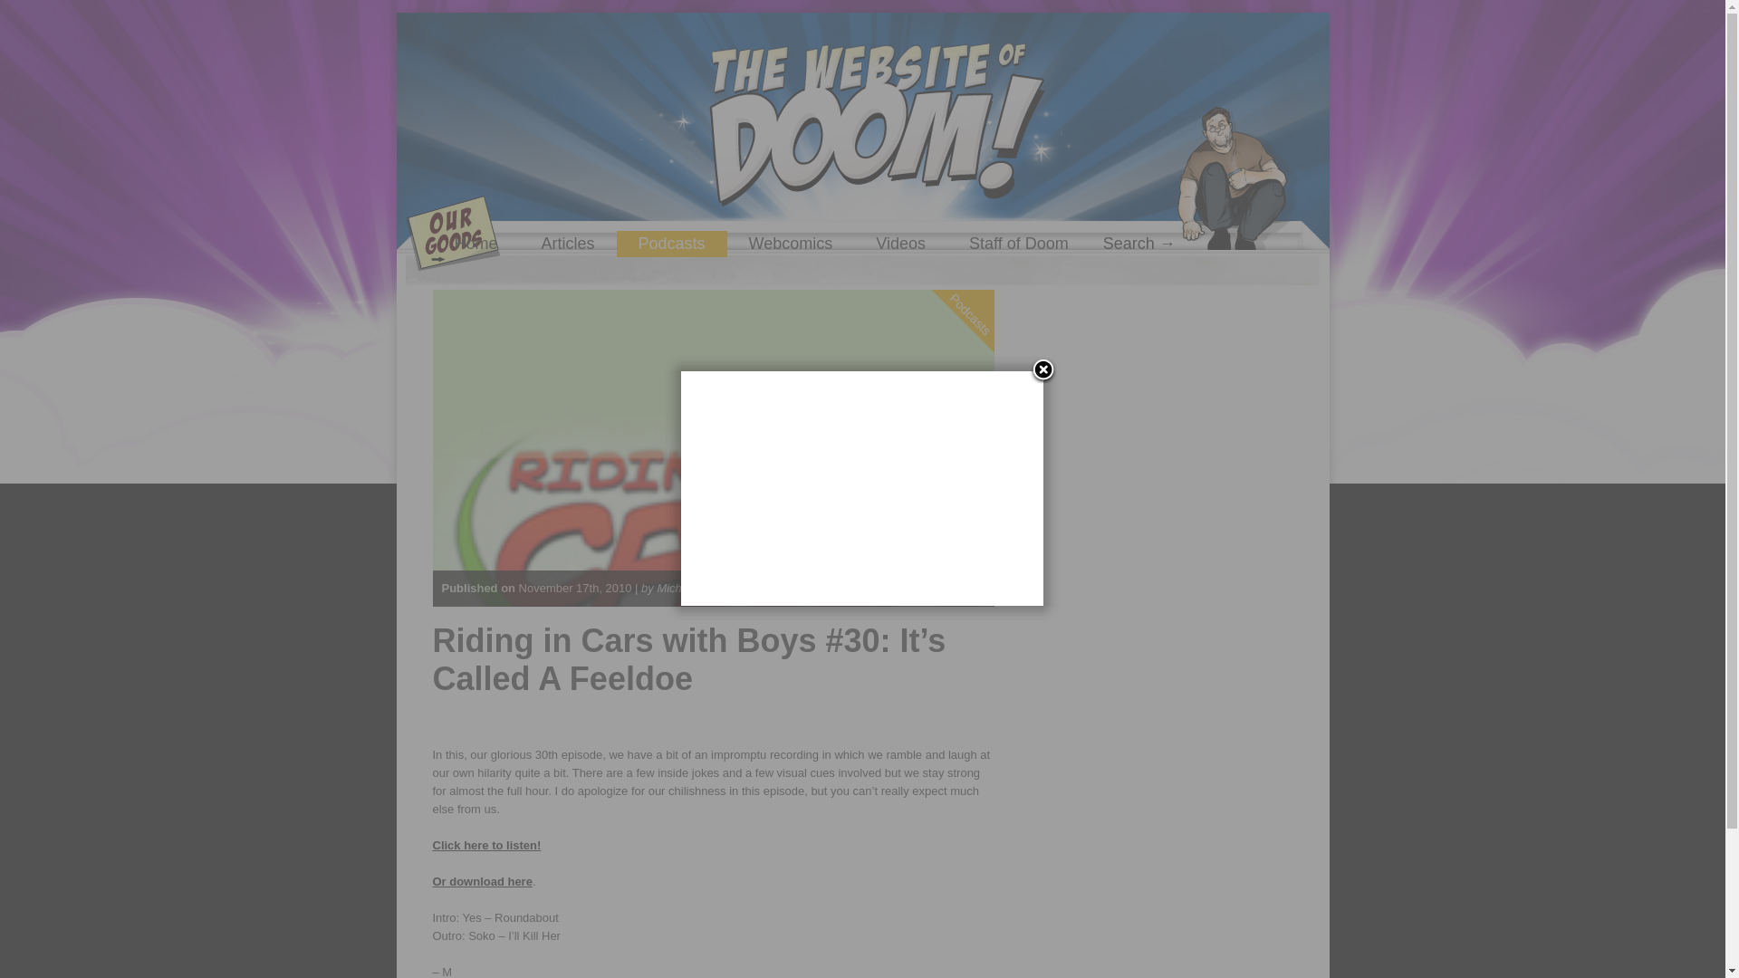 The height and width of the screenshot is (978, 1739). I want to click on Podcasts, so click(989, 240).